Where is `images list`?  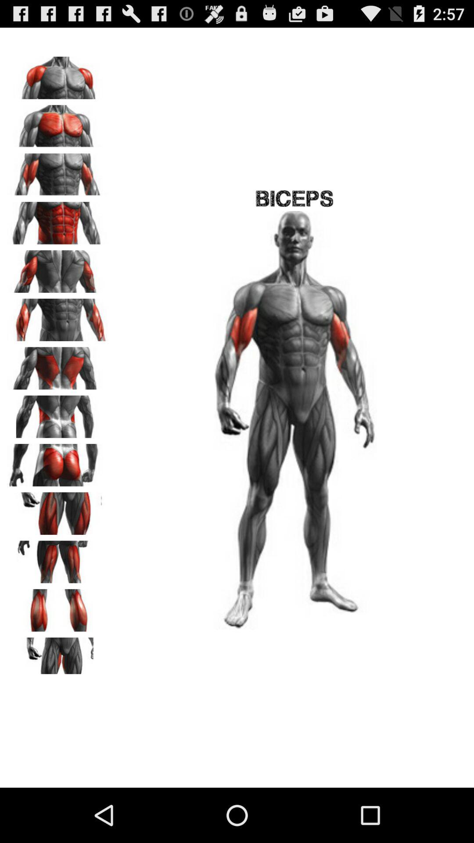
images list is located at coordinates (57, 365).